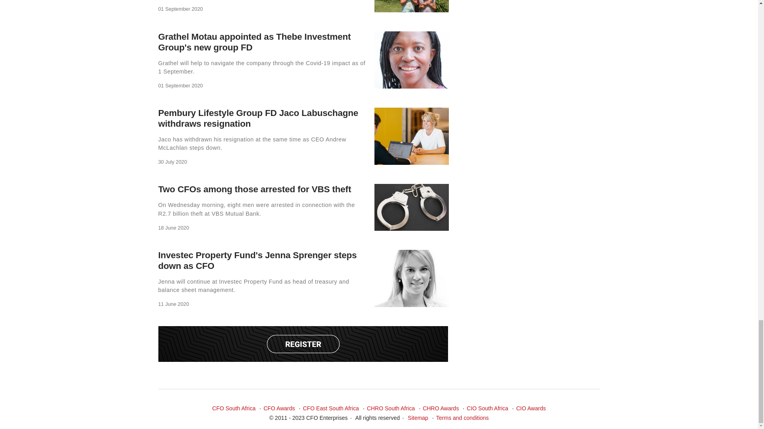  I want to click on Two CFOs among those arrested for VBS theft, so click(255, 189).